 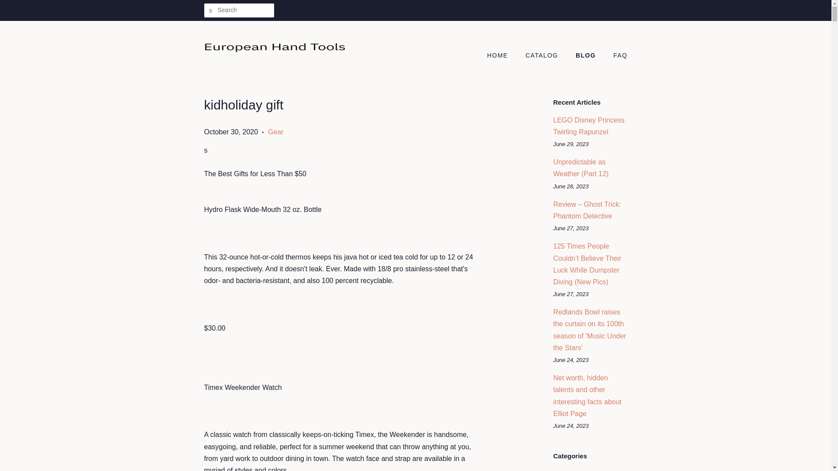 I want to click on FAQ, so click(x=617, y=56).